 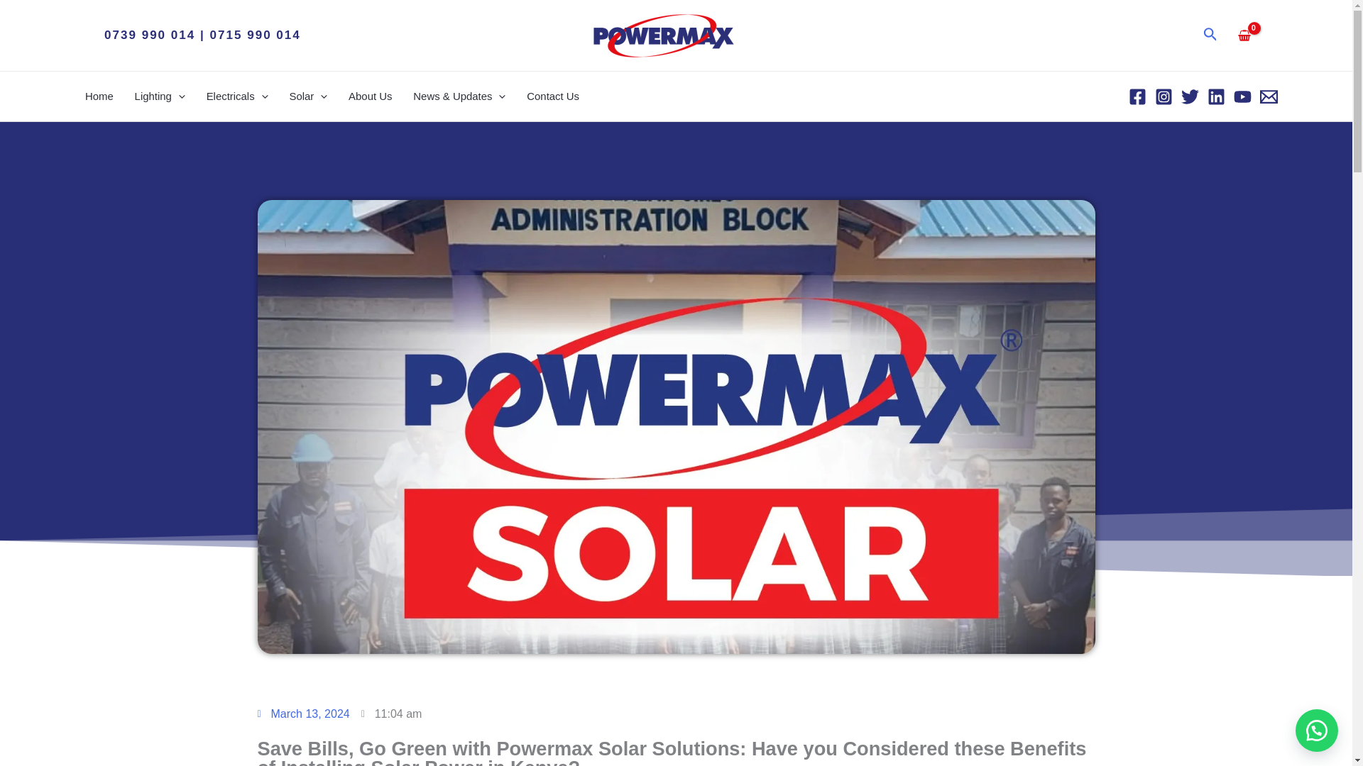 I want to click on Electricals, so click(x=237, y=96).